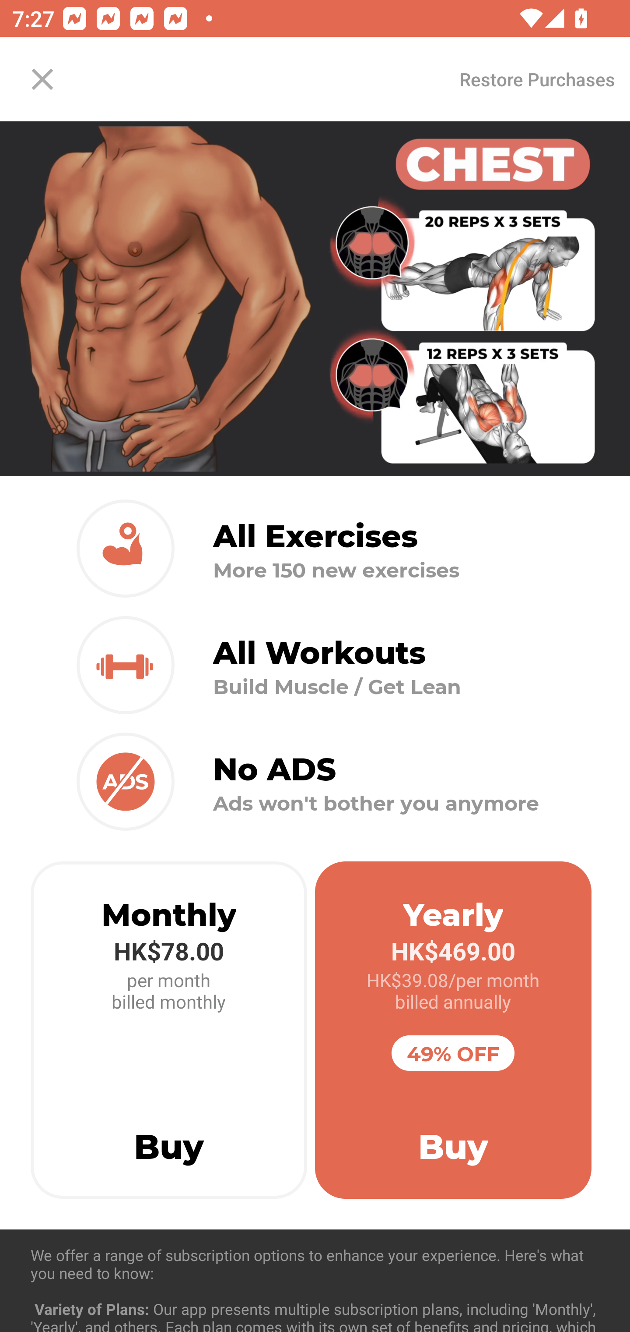 The image size is (630, 1332). What do you see at coordinates (536, 79) in the screenshot?
I see `Restore Purchases` at bounding box center [536, 79].